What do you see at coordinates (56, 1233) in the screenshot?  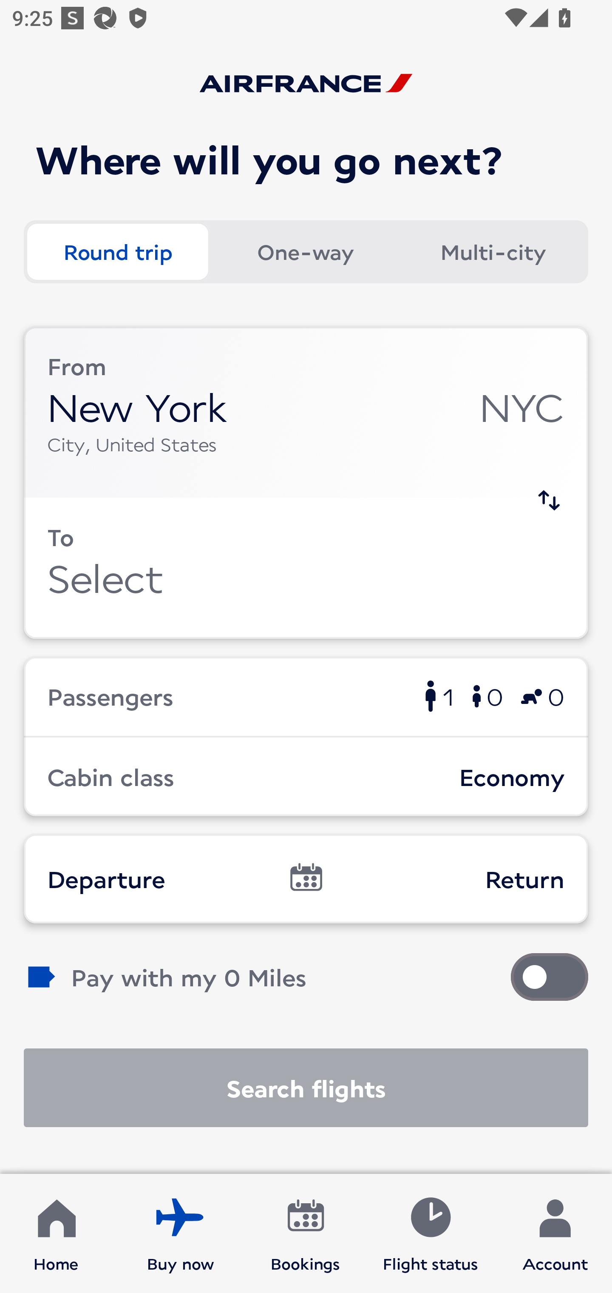 I see `Home` at bounding box center [56, 1233].